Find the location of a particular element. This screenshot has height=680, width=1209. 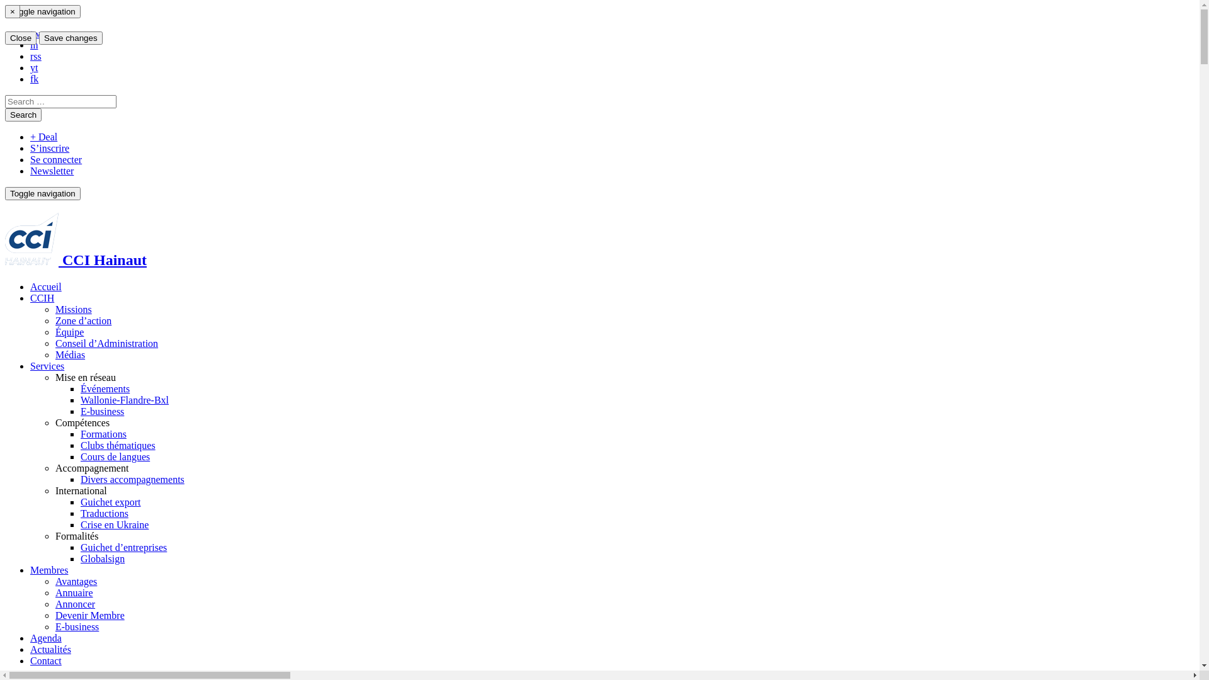

rss is located at coordinates (36, 57).